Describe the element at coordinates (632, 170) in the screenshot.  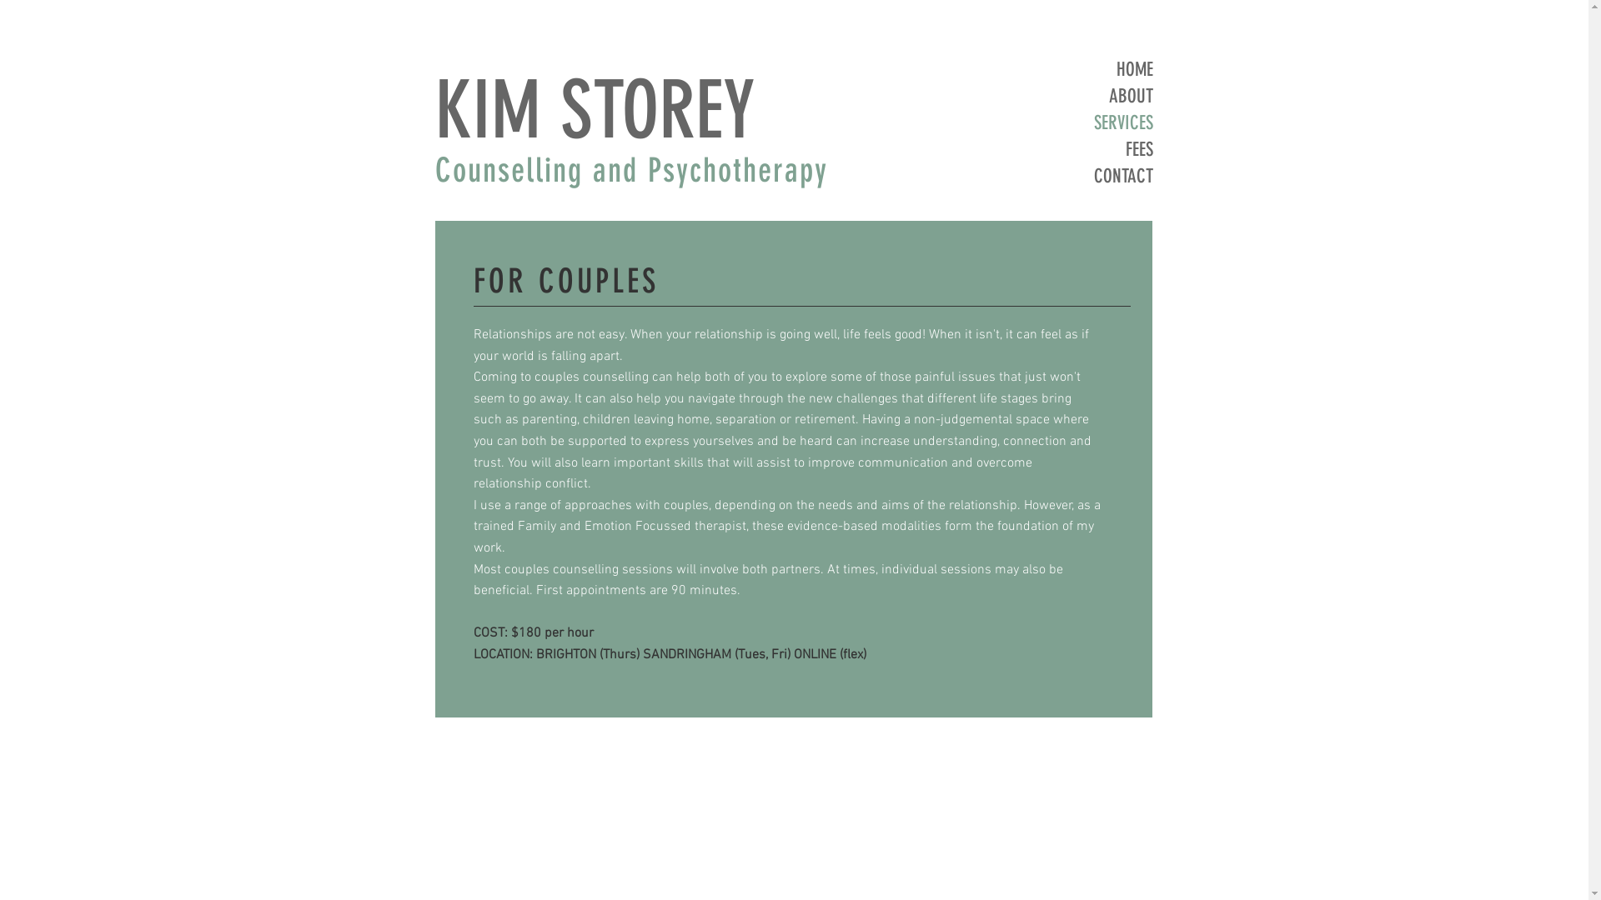
I see `Counselling and Psychotherapy` at that location.